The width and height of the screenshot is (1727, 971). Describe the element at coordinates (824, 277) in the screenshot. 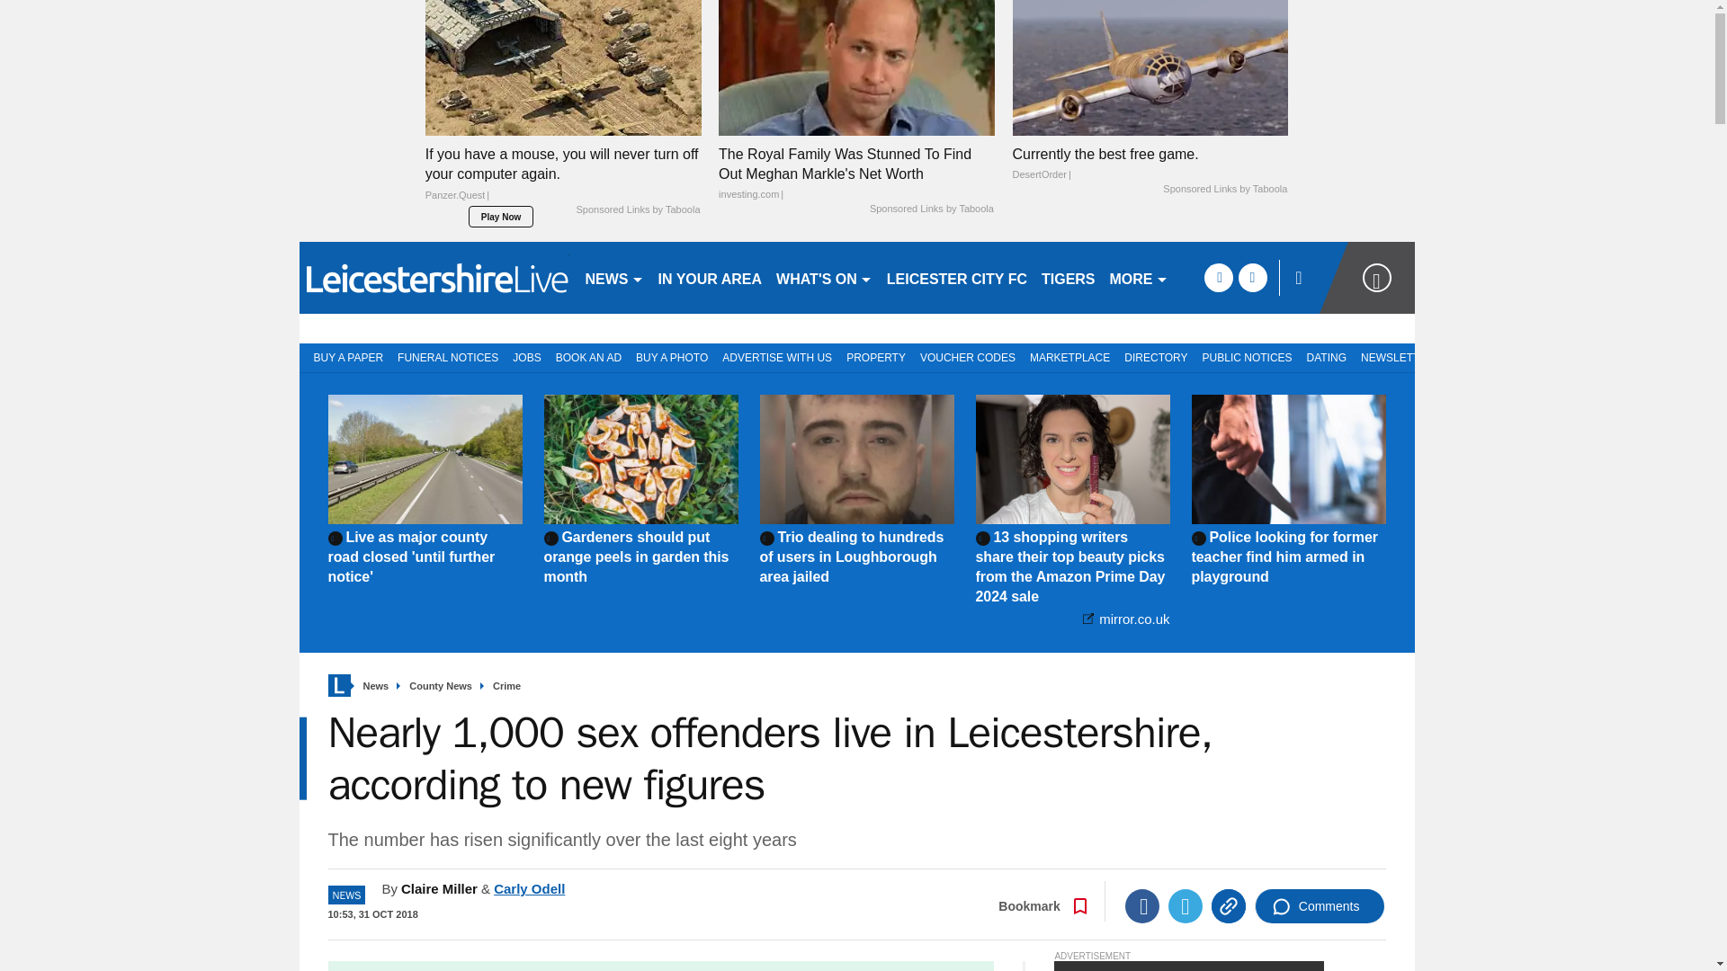

I see `WHAT'S ON` at that location.